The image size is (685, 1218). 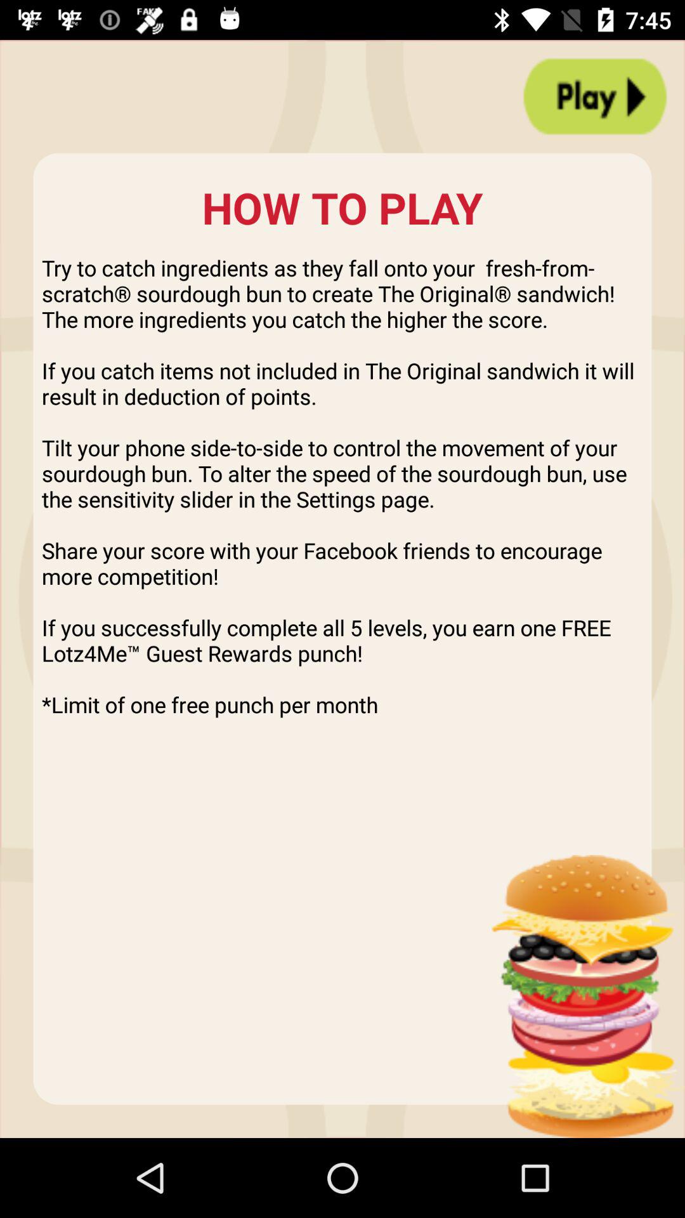 What do you see at coordinates (595, 96) in the screenshot?
I see `start playing` at bounding box center [595, 96].